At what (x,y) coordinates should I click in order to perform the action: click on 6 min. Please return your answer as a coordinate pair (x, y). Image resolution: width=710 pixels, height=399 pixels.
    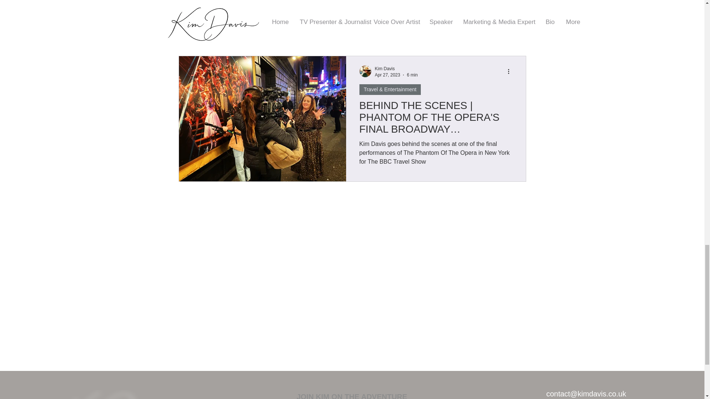
    Looking at the image, I should click on (412, 75).